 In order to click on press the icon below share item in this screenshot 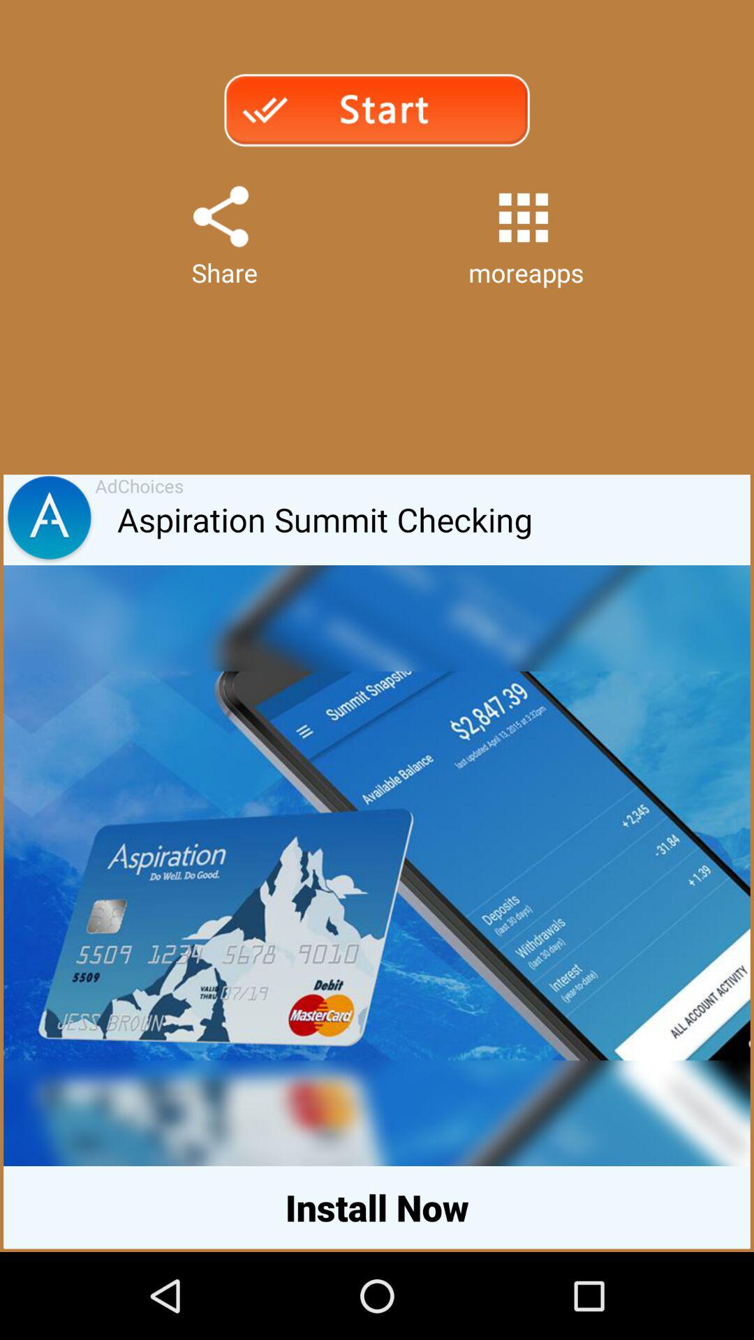, I will do `click(434, 520)`.